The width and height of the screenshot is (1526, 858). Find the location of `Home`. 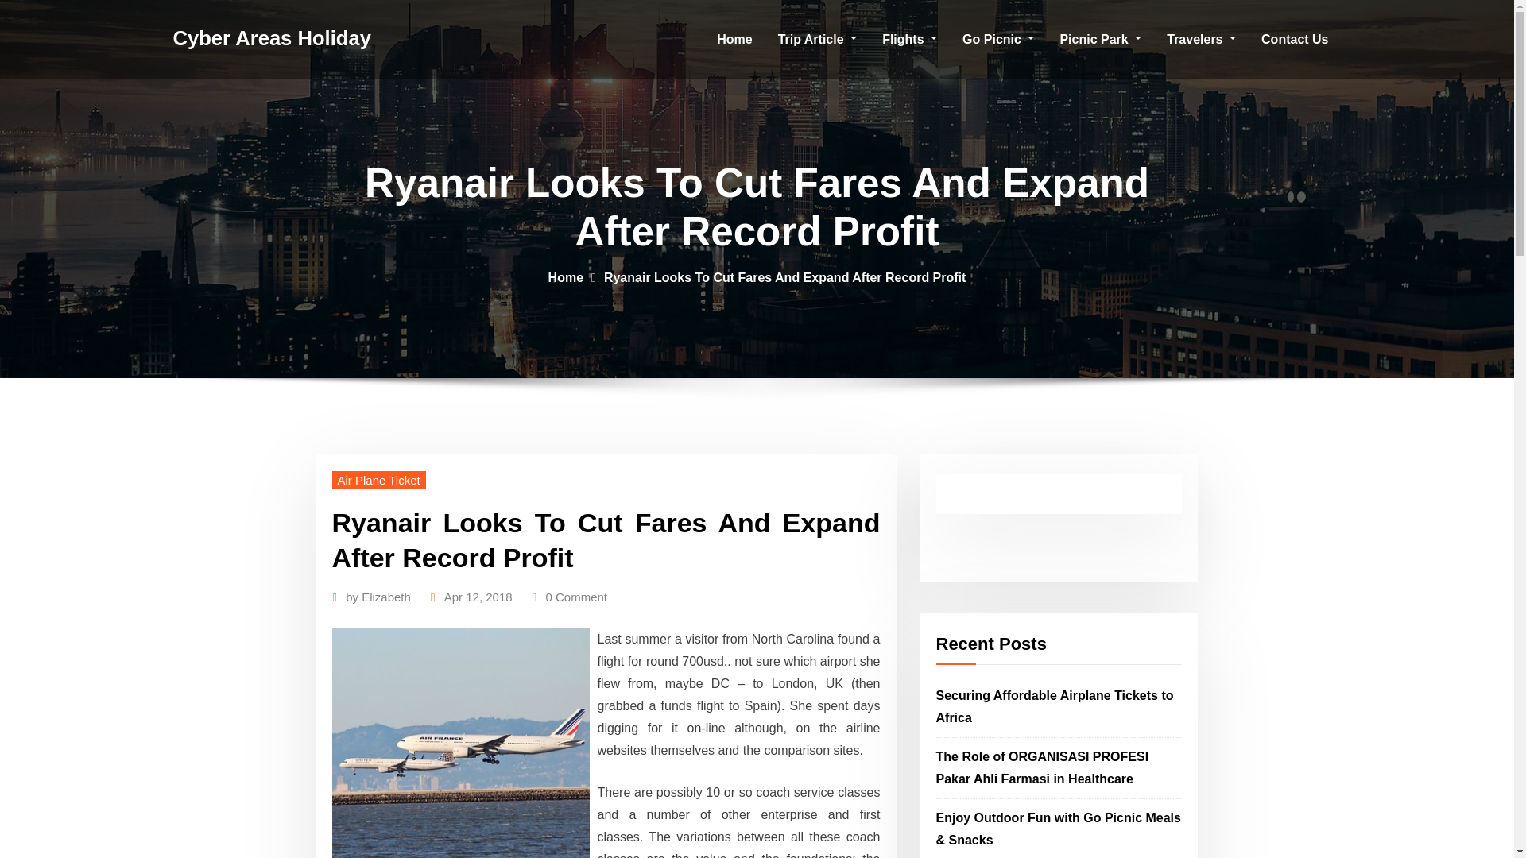

Home is located at coordinates (565, 277).